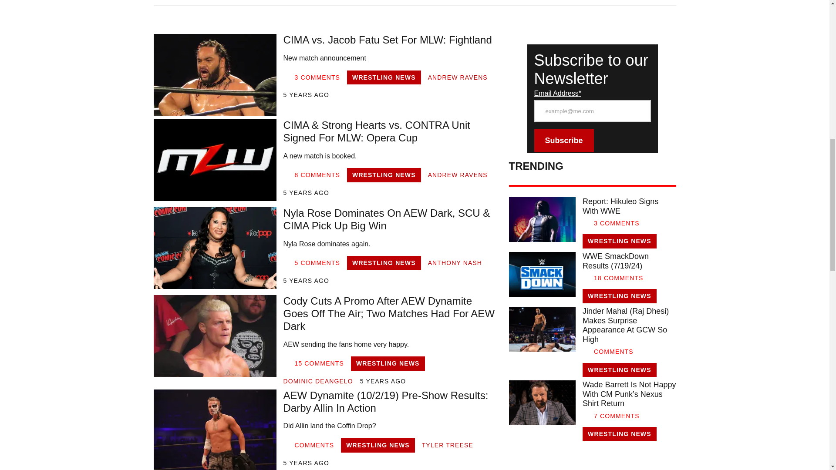 This screenshot has height=470, width=836. I want to click on CIMA vs. Jacob Fatu Set For MLW: Fightland, so click(214, 74).